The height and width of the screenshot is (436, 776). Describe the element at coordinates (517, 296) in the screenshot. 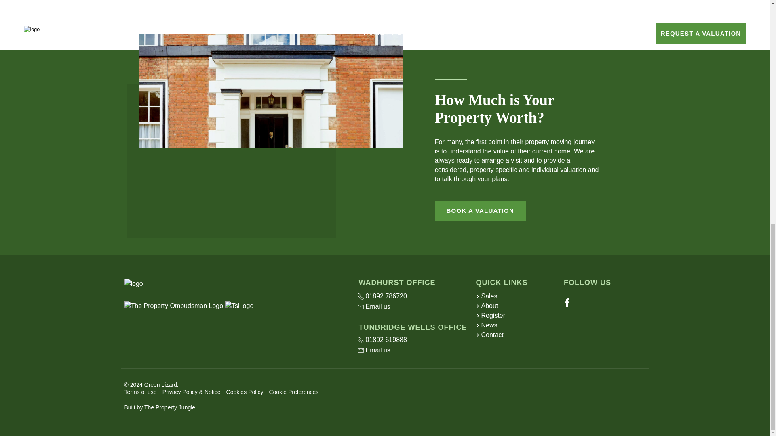

I see `Sales` at that location.